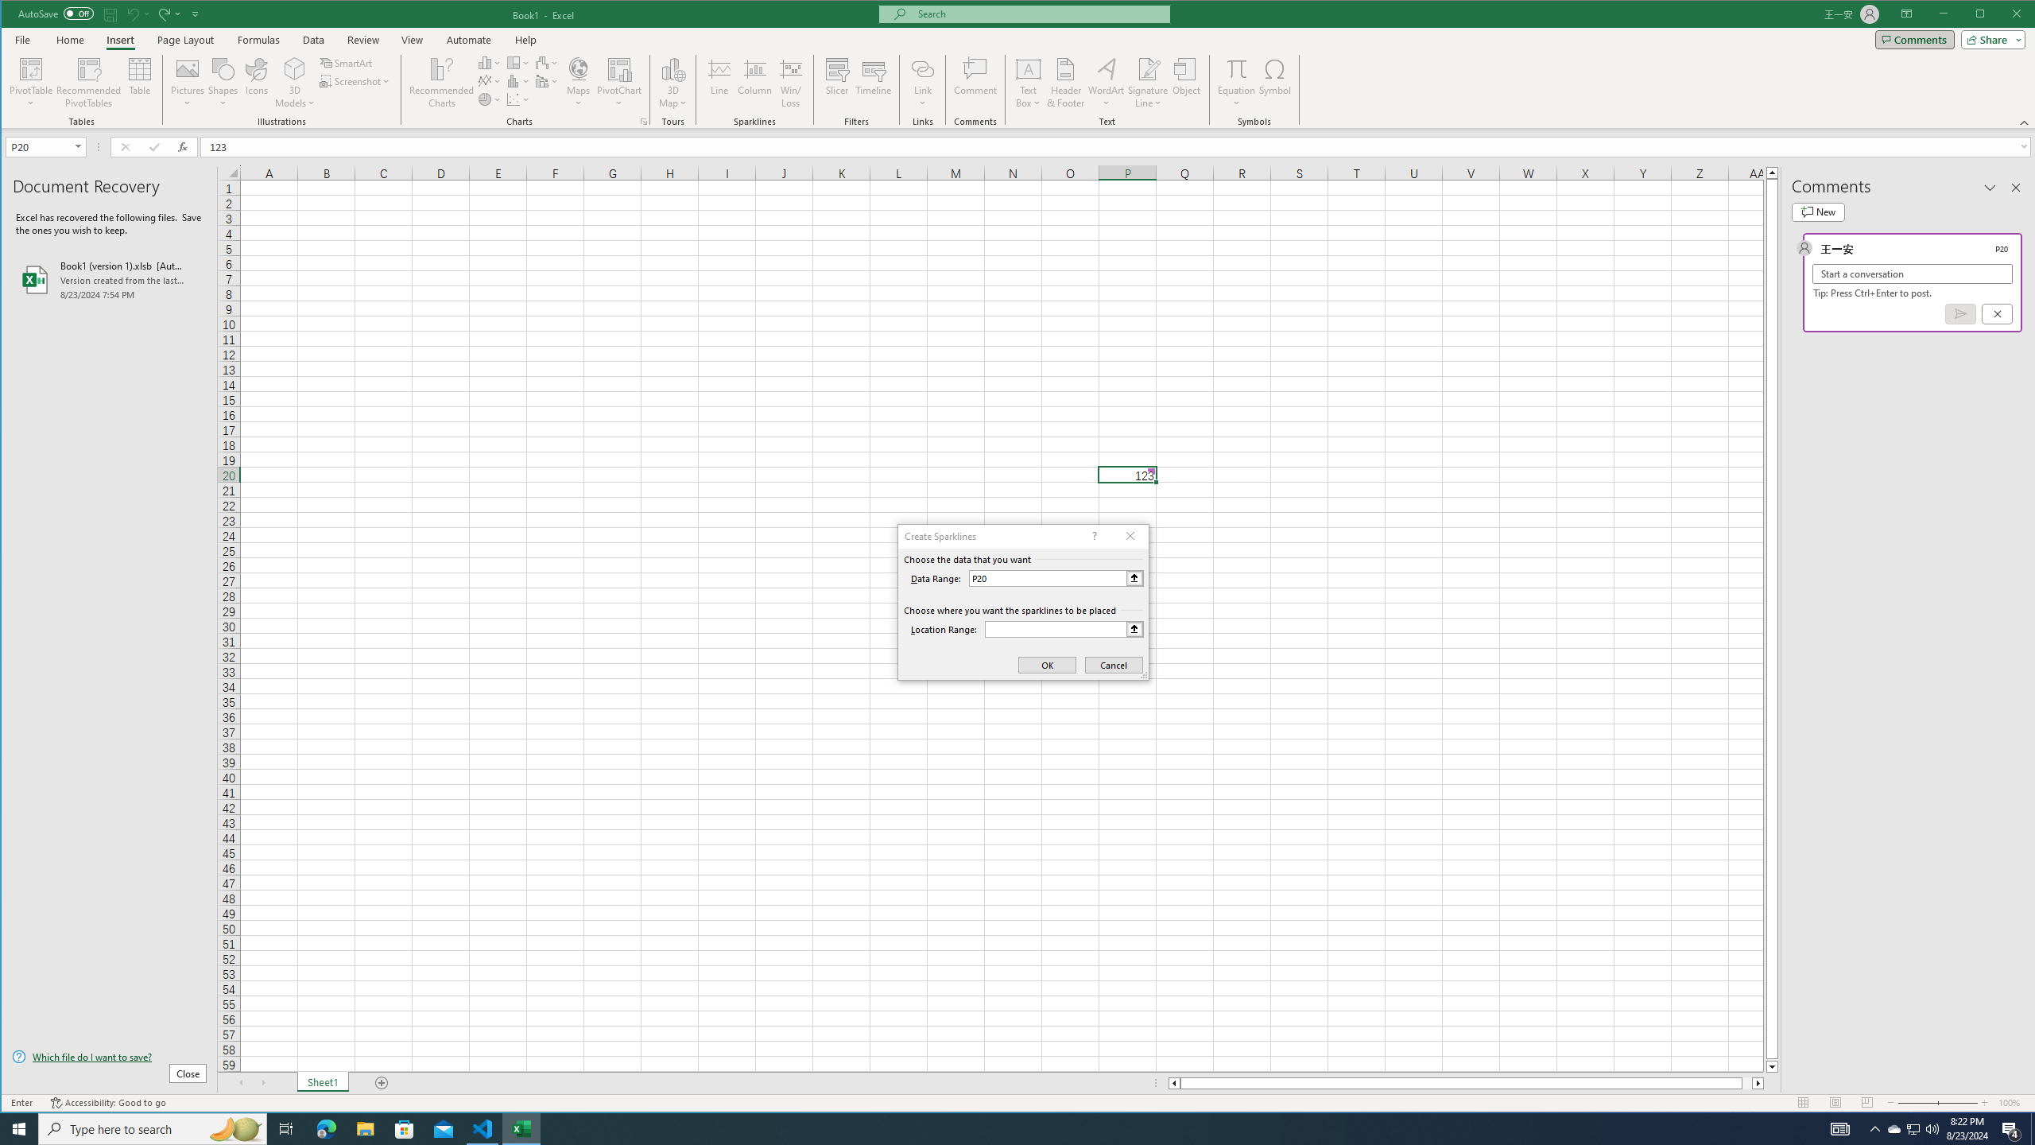  What do you see at coordinates (1913, 274) in the screenshot?
I see `Start a conversation` at bounding box center [1913, 274].